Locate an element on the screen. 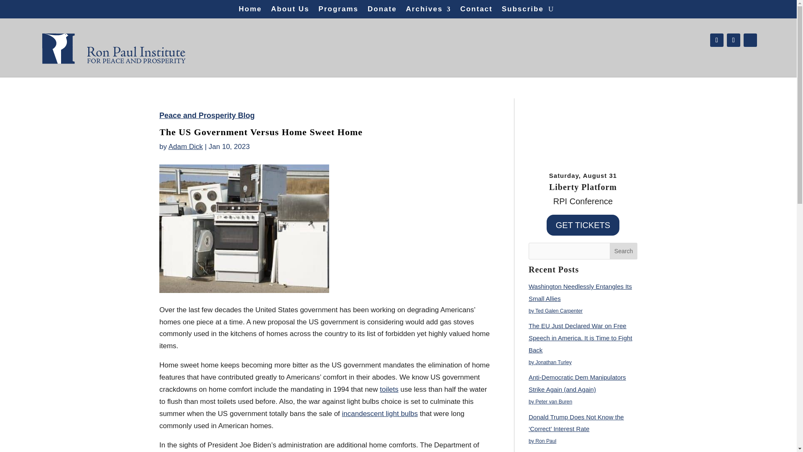 The height and width of the screenshot is (452, 803). Adam Dick is located at coordinates (186, 146).